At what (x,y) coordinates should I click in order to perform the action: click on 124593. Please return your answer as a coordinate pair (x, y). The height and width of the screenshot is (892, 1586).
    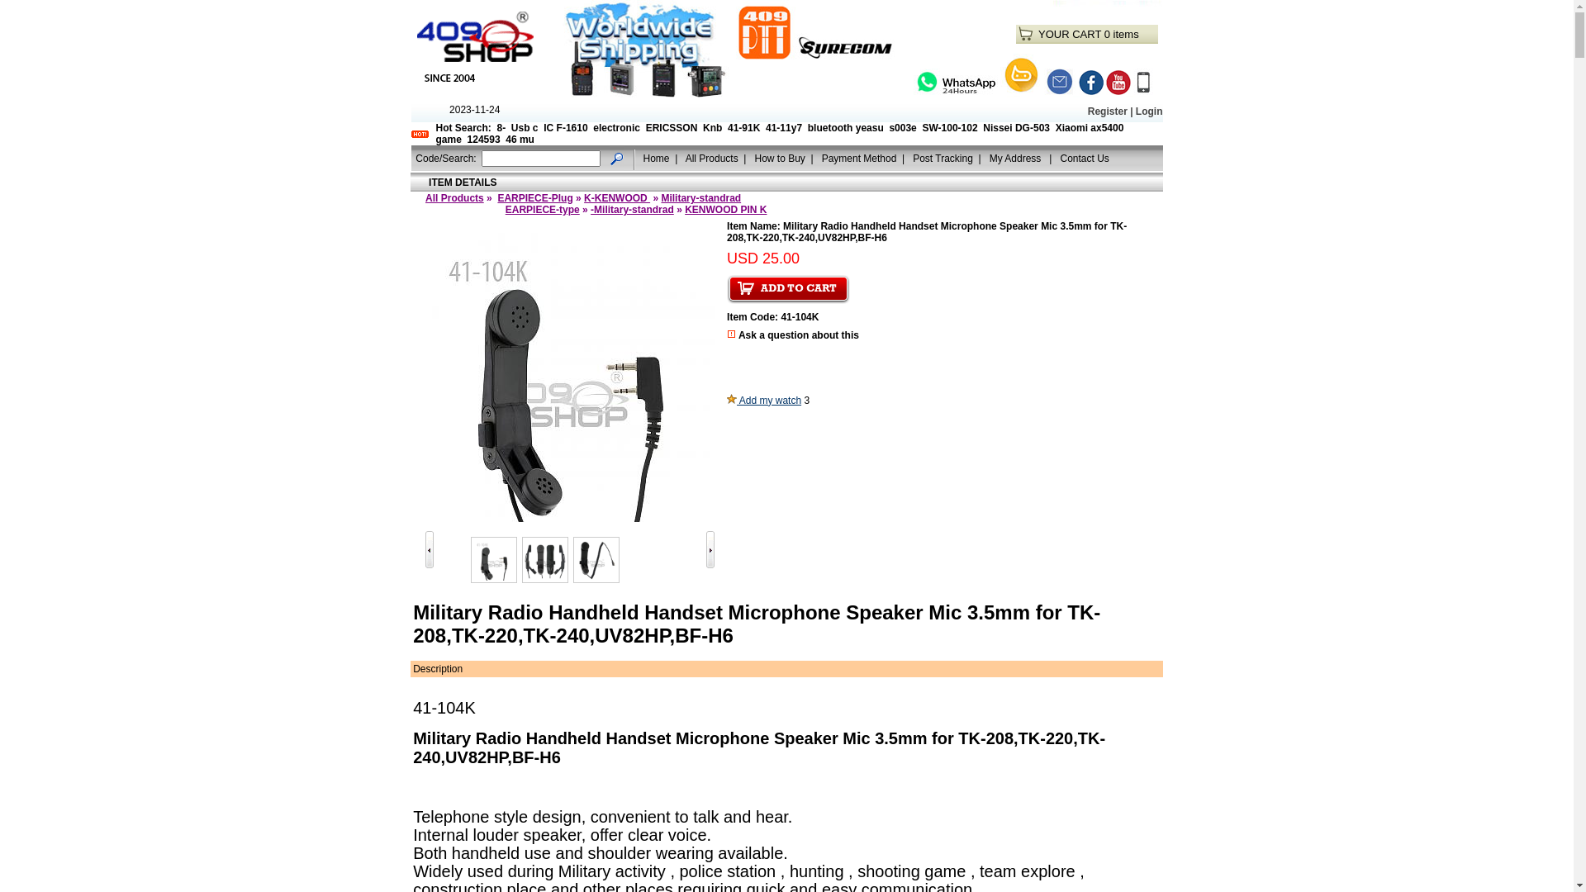
    Looking at the image, I should click on (484, 140).